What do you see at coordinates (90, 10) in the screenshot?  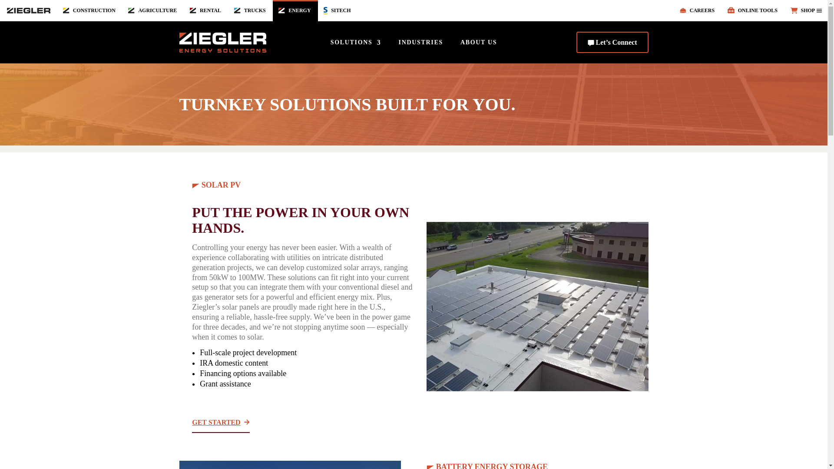 I see `CONSTRUCTION` at bounding box center [90, 10].